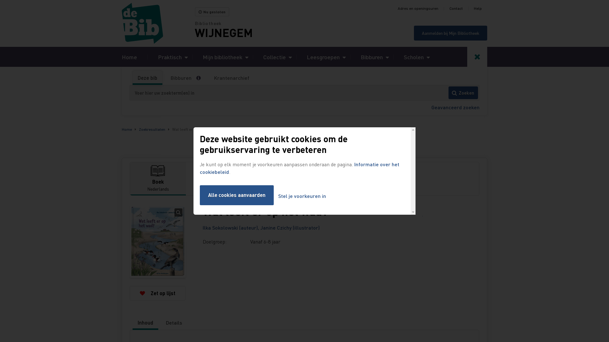  What do you see at coordinates (302, 196) in the screenshot?
I see `Stel je voorkeuren in` at bounding box center [302, 196].